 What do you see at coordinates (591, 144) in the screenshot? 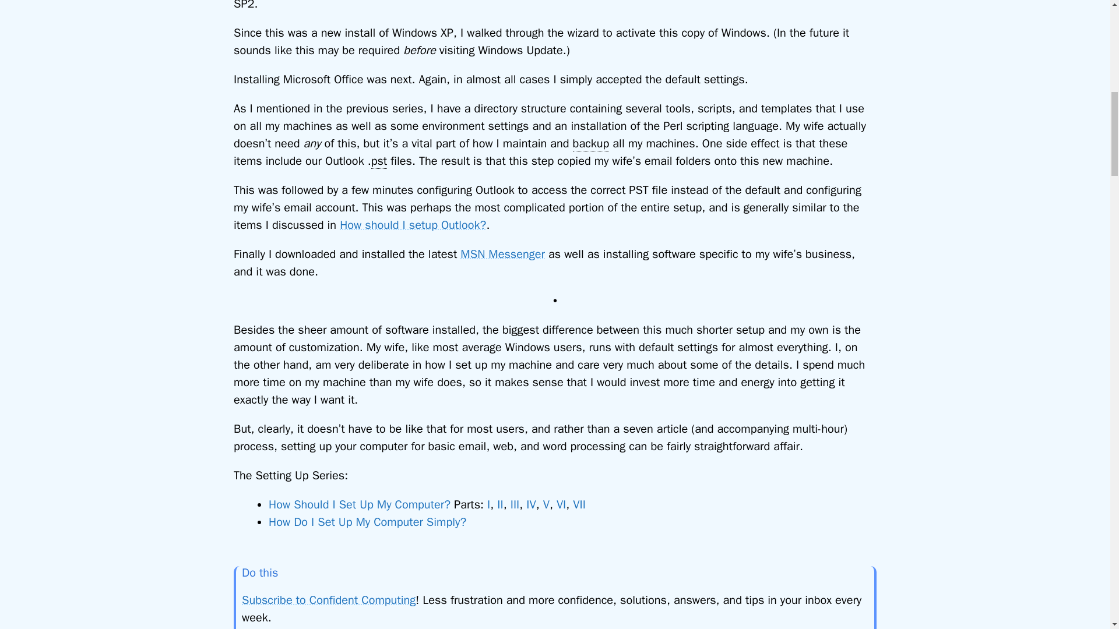
I see `backup` at bounding box center [591, 144].